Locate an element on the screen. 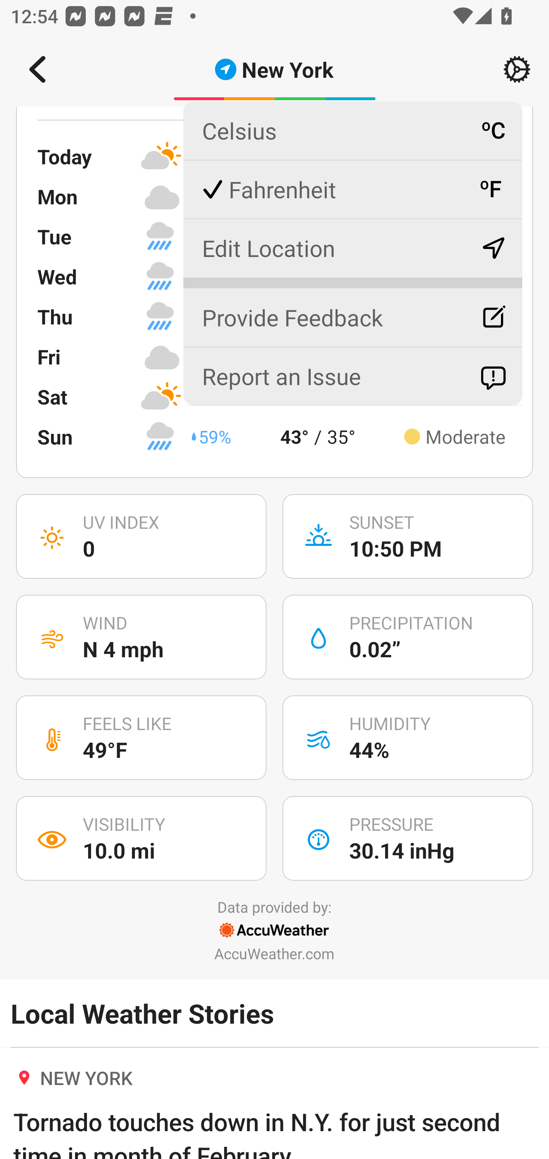  Fahrenheit is located at coordinates (352, 189).